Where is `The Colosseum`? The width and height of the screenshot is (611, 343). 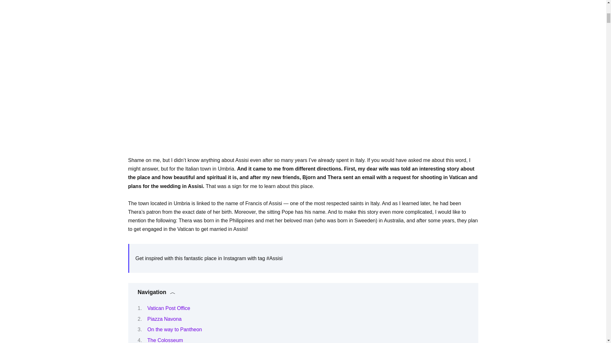
The Colosseum is located at coordinates (165, 340).